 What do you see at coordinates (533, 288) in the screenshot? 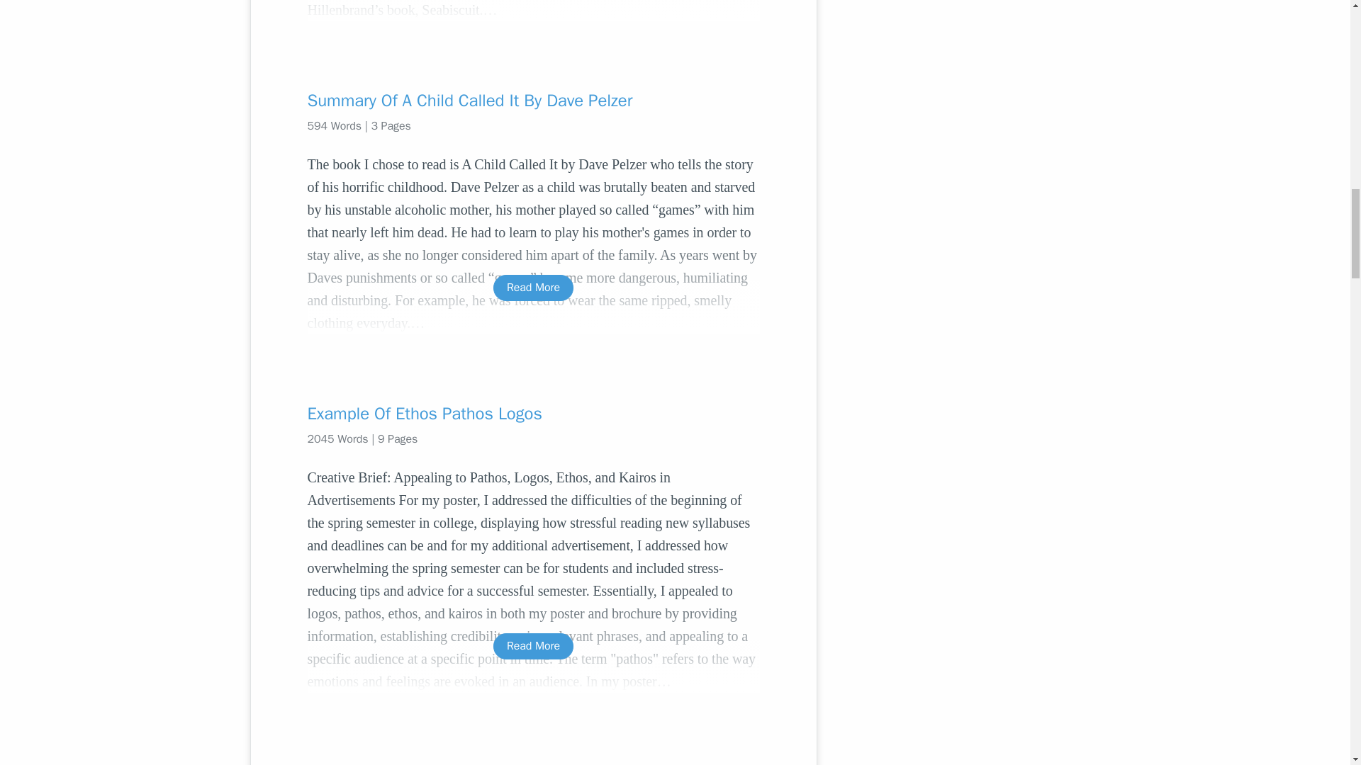
I see `Read More` at bounding box center [533, 288].